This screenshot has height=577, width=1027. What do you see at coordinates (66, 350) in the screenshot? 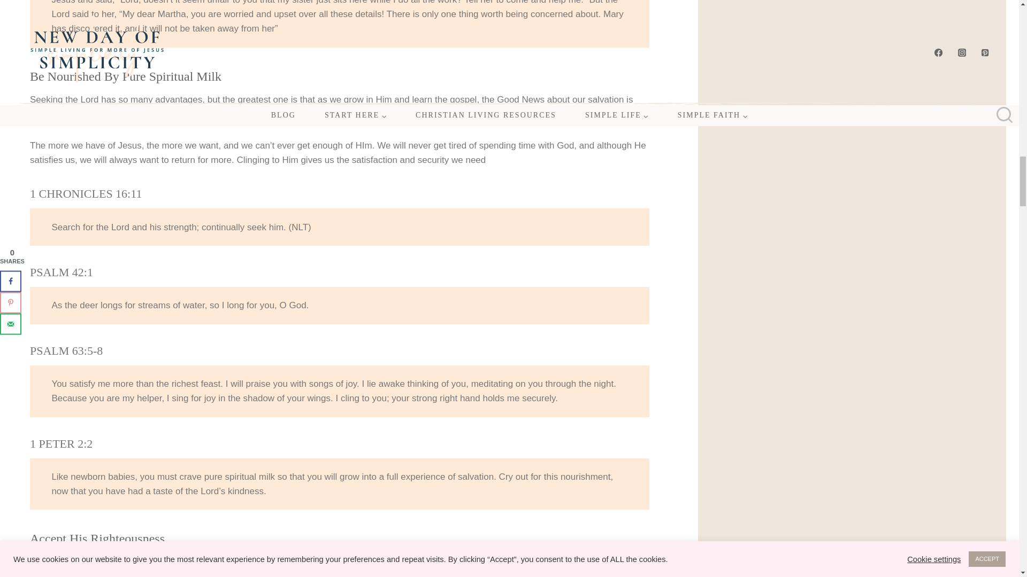
I see `PSALM 63:5-8` at bounding box center [66, 350].